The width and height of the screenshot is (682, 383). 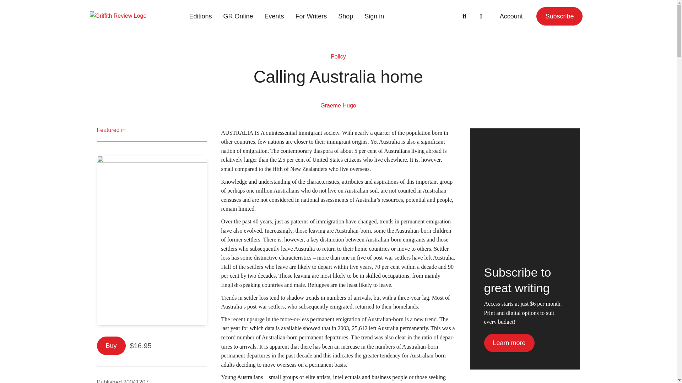 I want to click on GR Online, so click(x=238, y=16).